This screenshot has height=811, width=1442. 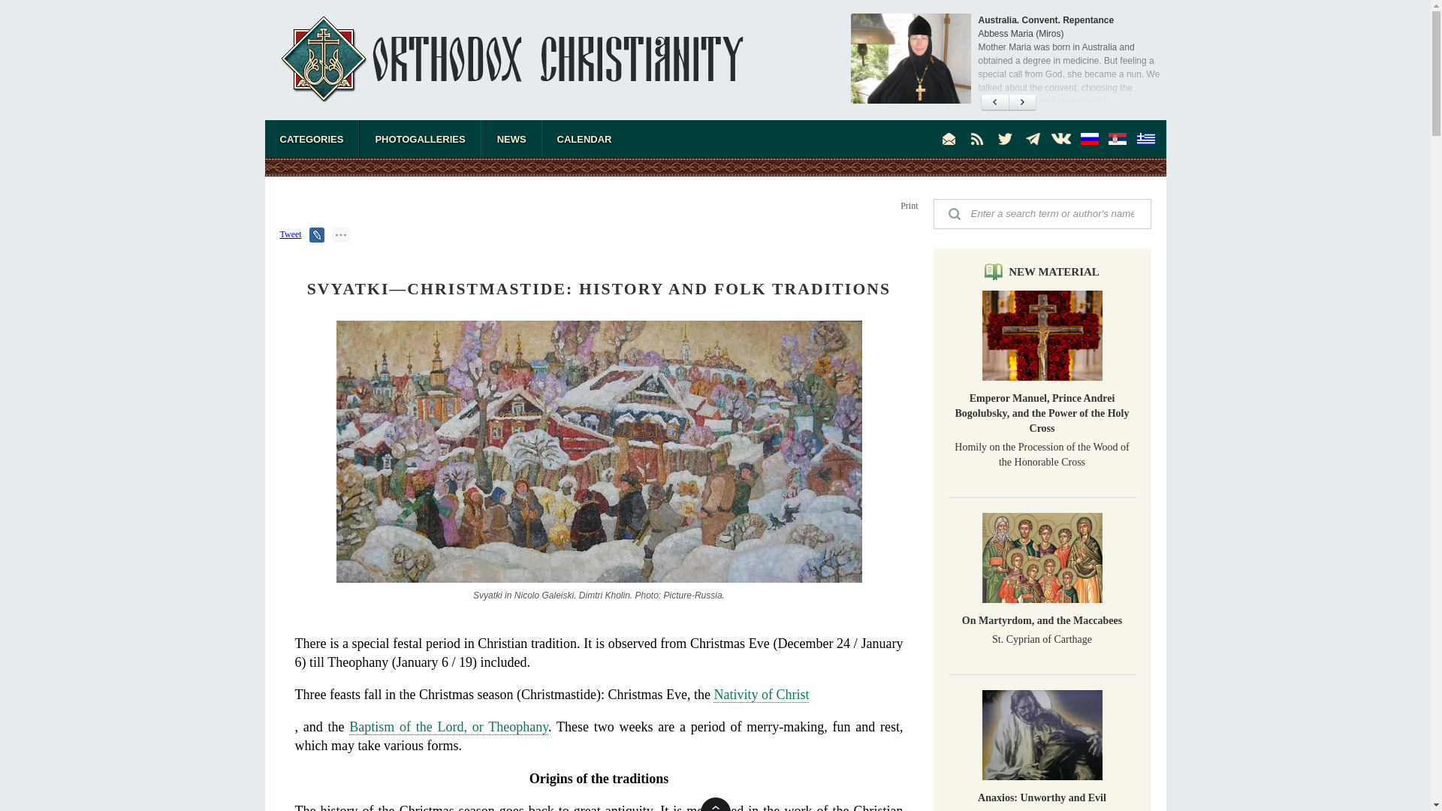 I want to click on Greek, so click(x=1145, y=138).